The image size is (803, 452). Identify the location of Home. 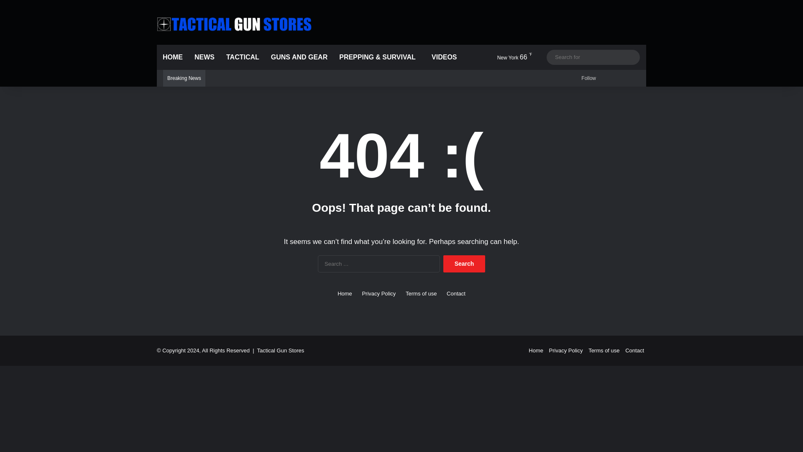
(536, 350).